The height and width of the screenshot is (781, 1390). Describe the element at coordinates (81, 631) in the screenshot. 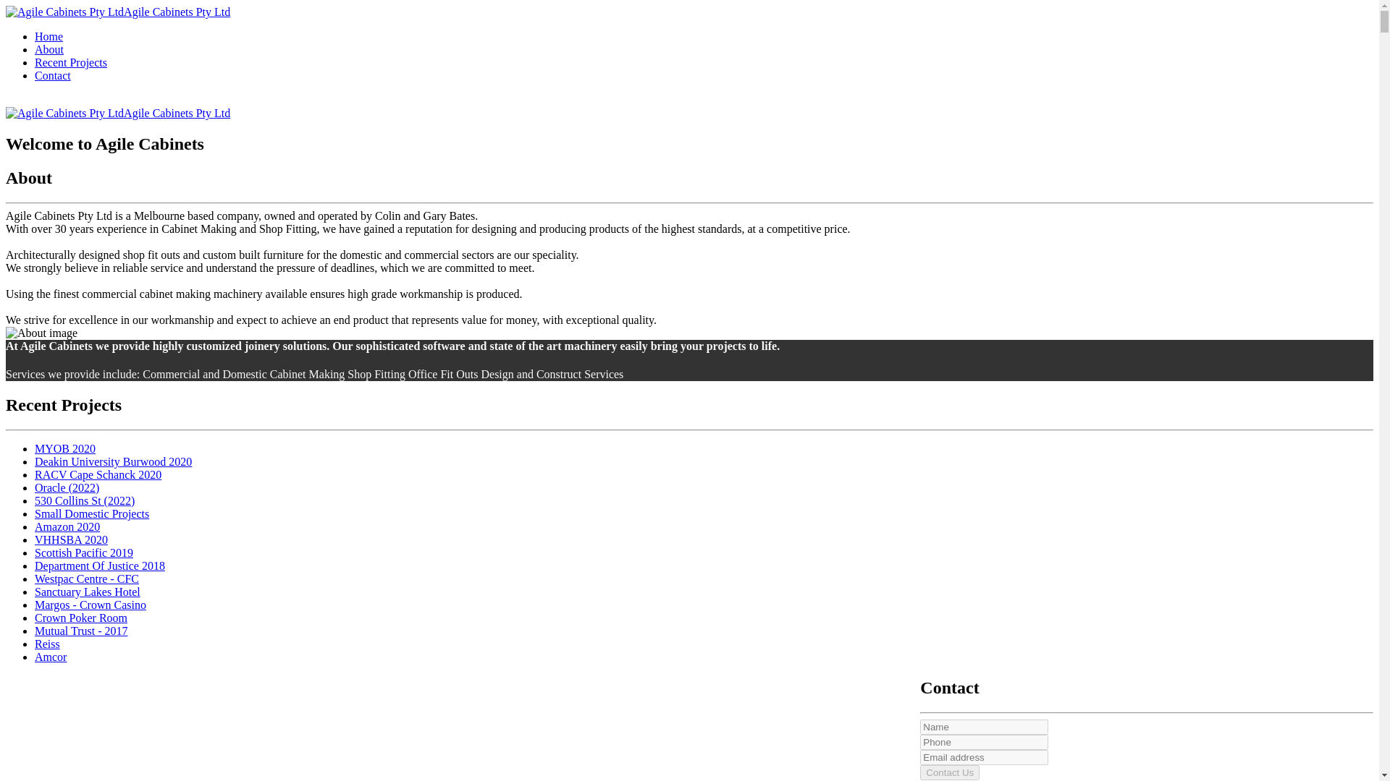

I see `Mutual Trust - 2017` at that location.